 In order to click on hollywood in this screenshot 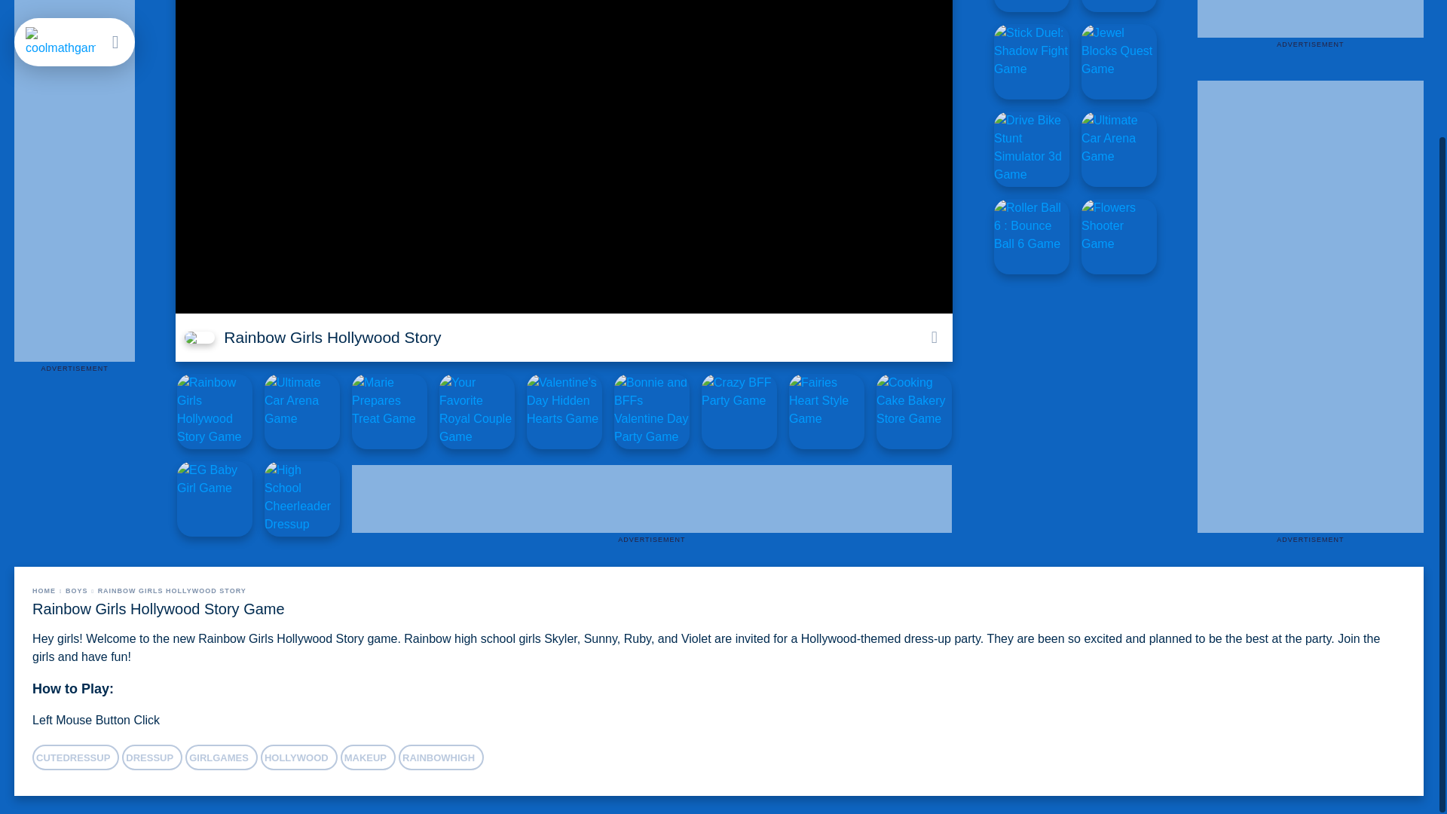, I will do `click(298, 757)`.